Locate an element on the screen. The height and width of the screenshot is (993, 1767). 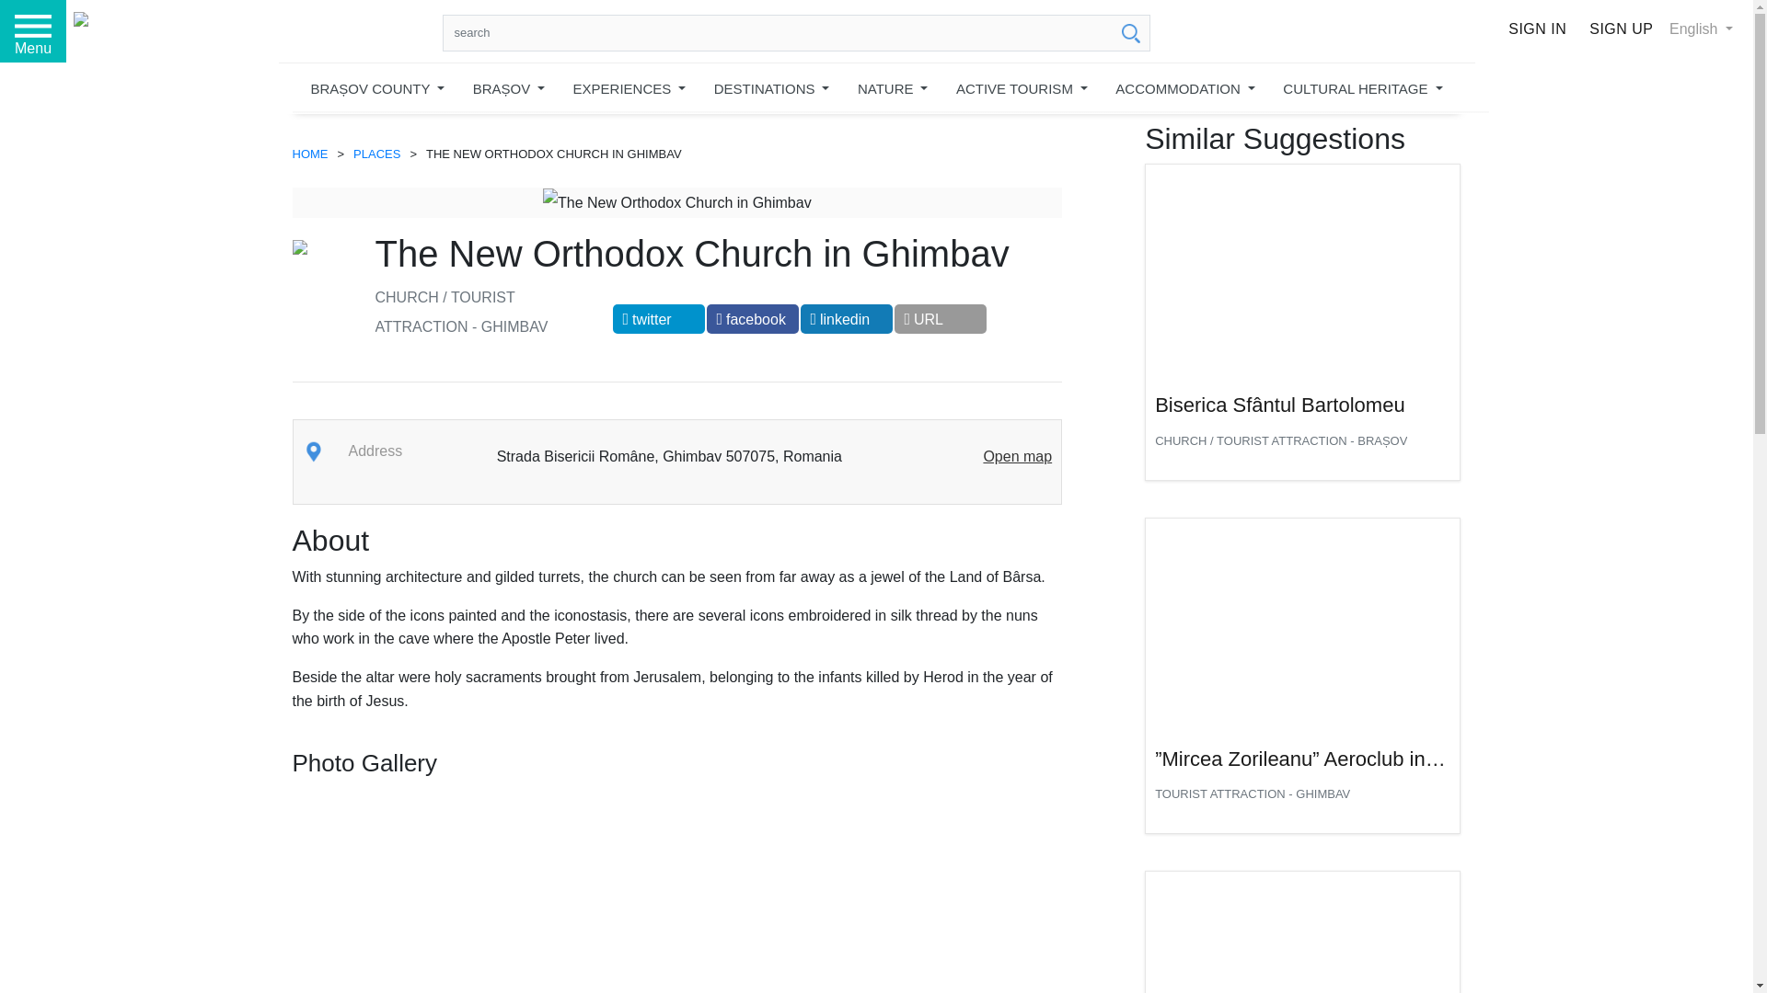
Share to Linkedin is located at coordinates (846, 318).